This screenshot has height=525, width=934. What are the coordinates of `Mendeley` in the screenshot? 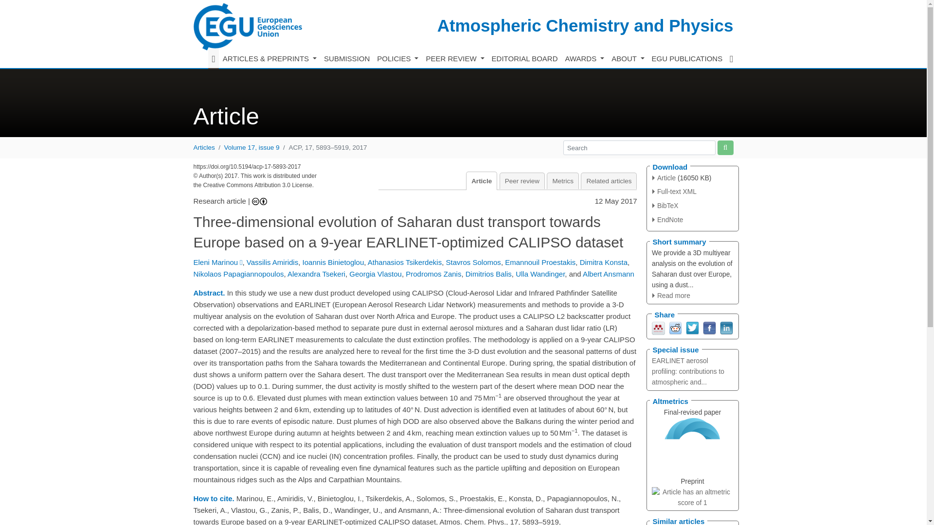 It's located at (659, 328).